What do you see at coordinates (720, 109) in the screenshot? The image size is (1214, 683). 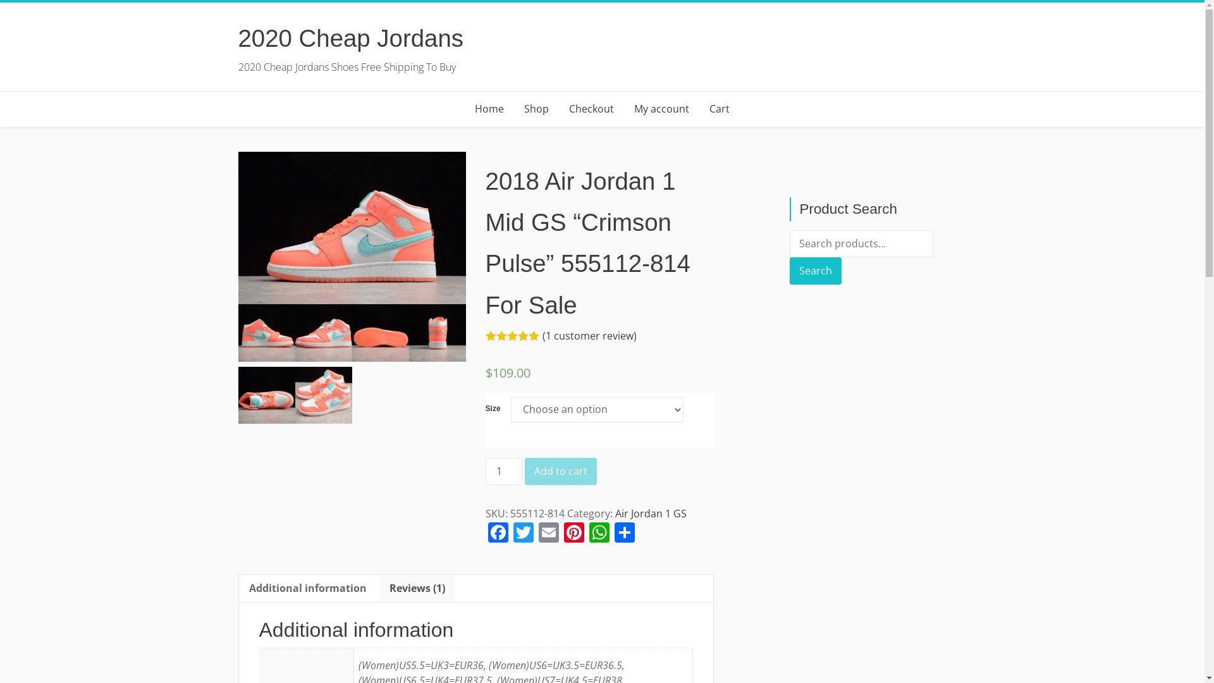 I see `Cart` at bounding box center [720, 109].